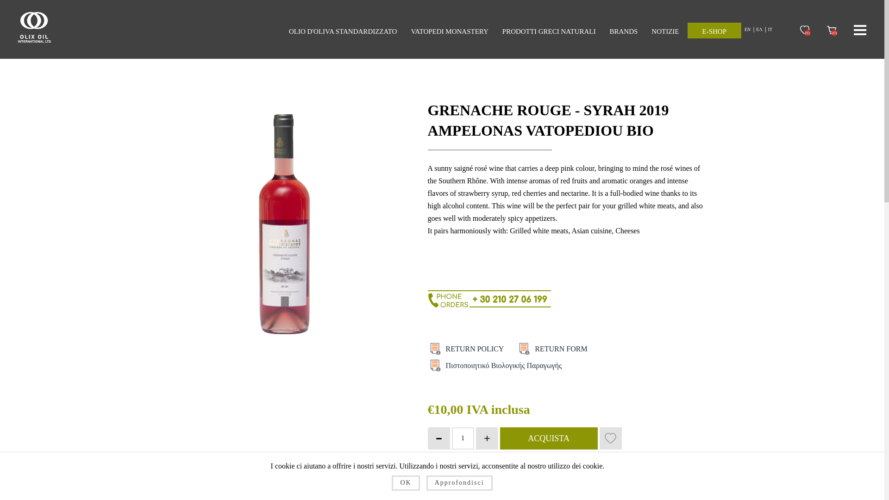  Describe the element at coordinates (623, 33) in the screenshot. I see `BRANDS` at that location.